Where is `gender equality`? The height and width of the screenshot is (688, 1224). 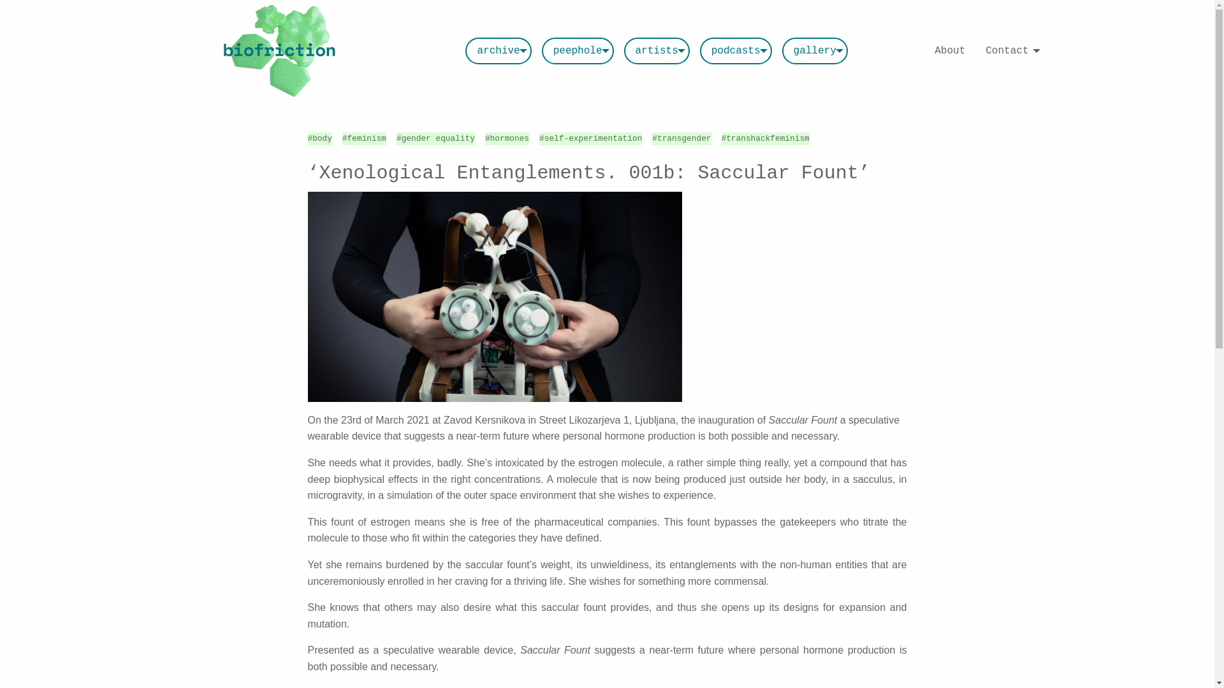
gender equality is located at coordinates (437, 138).